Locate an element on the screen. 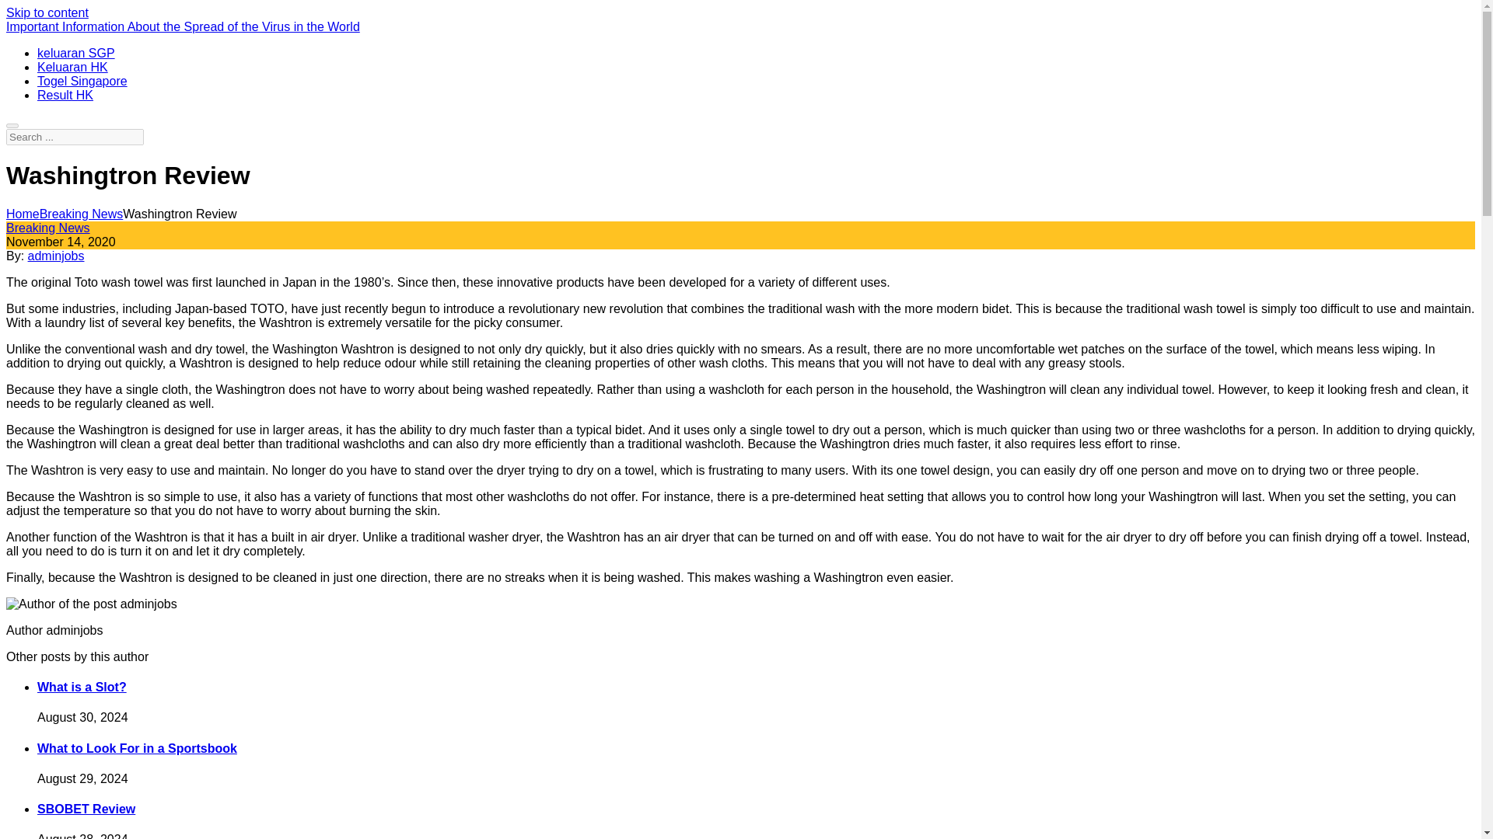 Image resolution: width=1493 pixels, height=839 pixels. adminjobs is located at coordinates (56, 256).